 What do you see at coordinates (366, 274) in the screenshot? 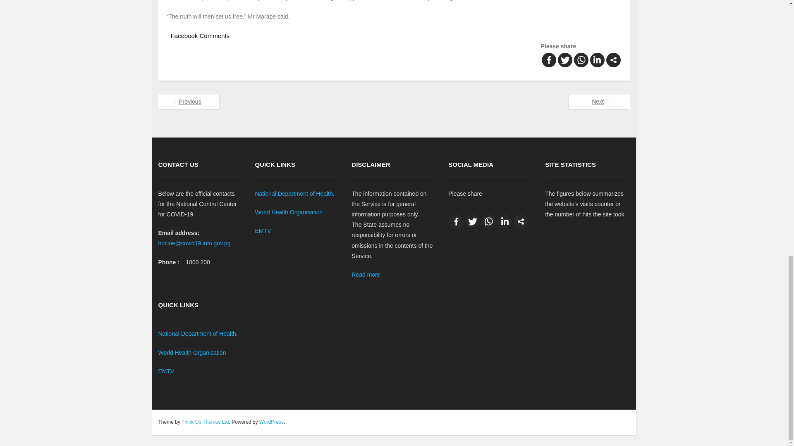
I see `Read more` at bounding box center [366, 274].